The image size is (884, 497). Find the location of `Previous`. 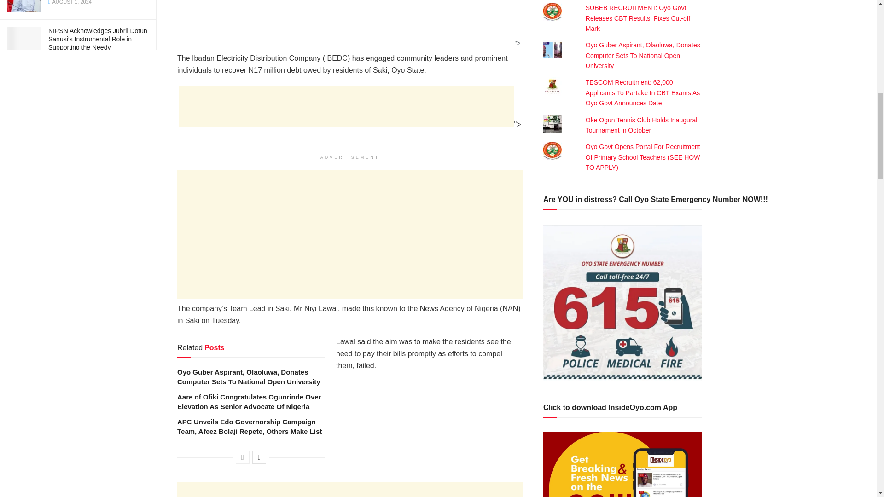

Previous is located at coordinates (242, 457).